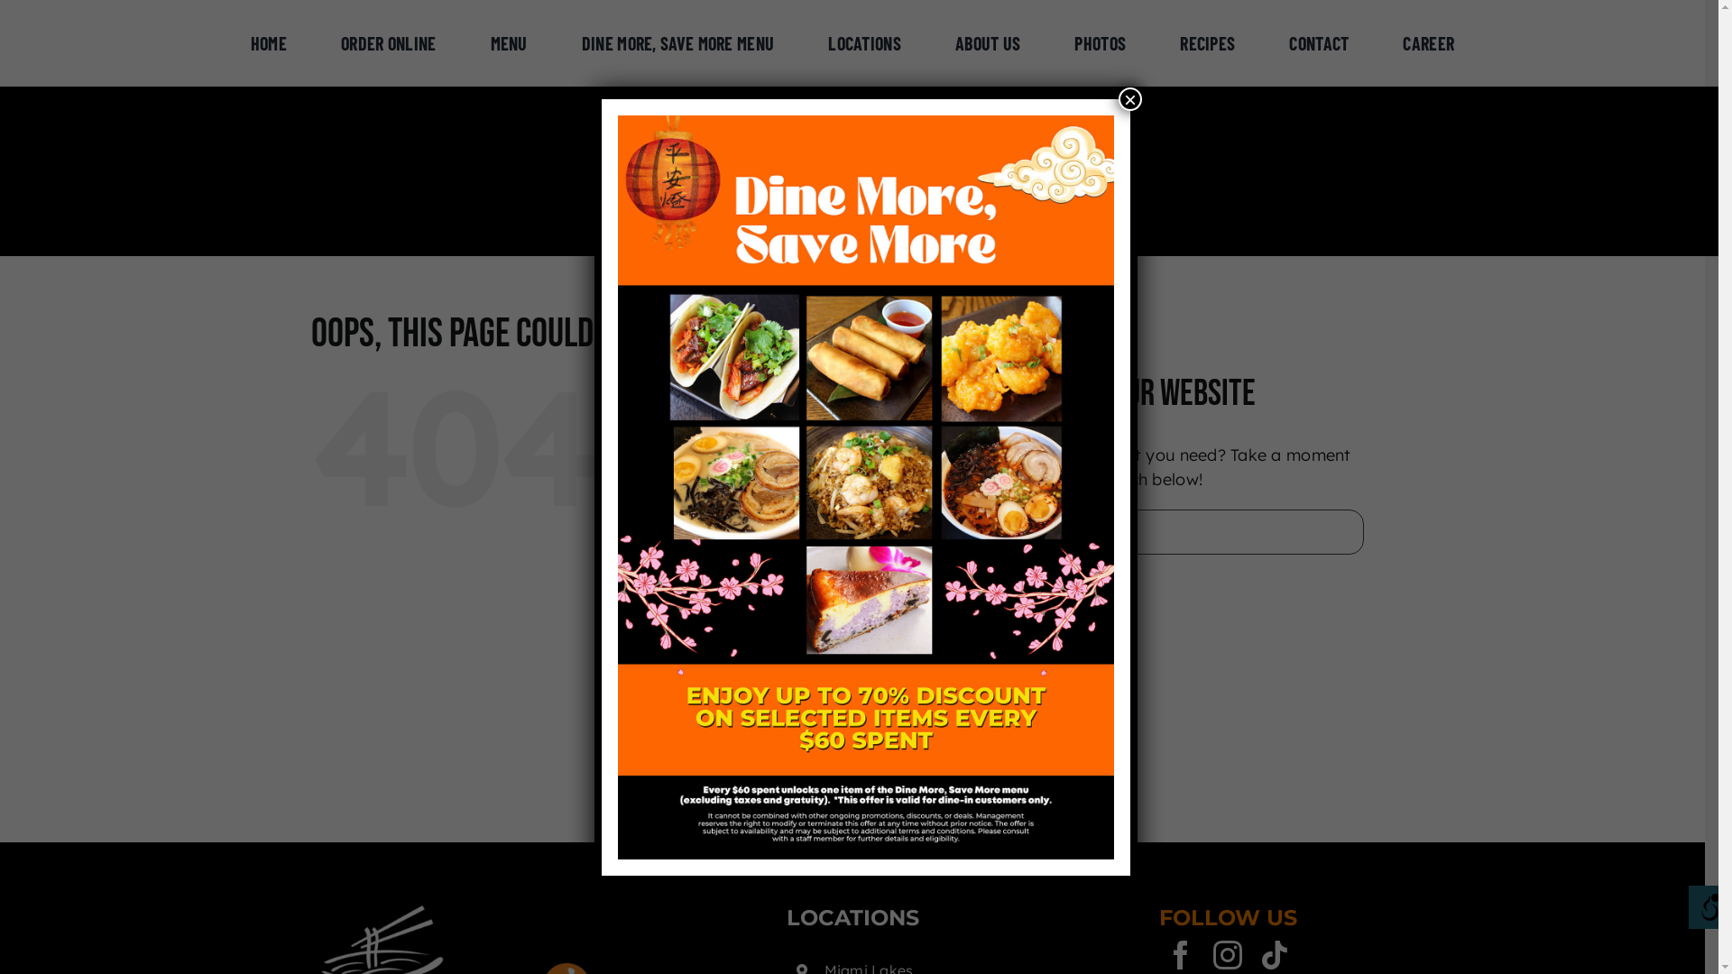 This screenshot has height=974, width=1732. I want to click on DINE MORE, SAVE MORE MENU, so click(678, 43).